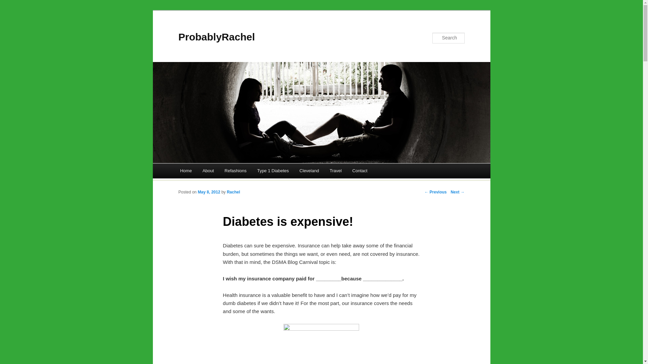  I want to click on Refashions, so click(236, 171).